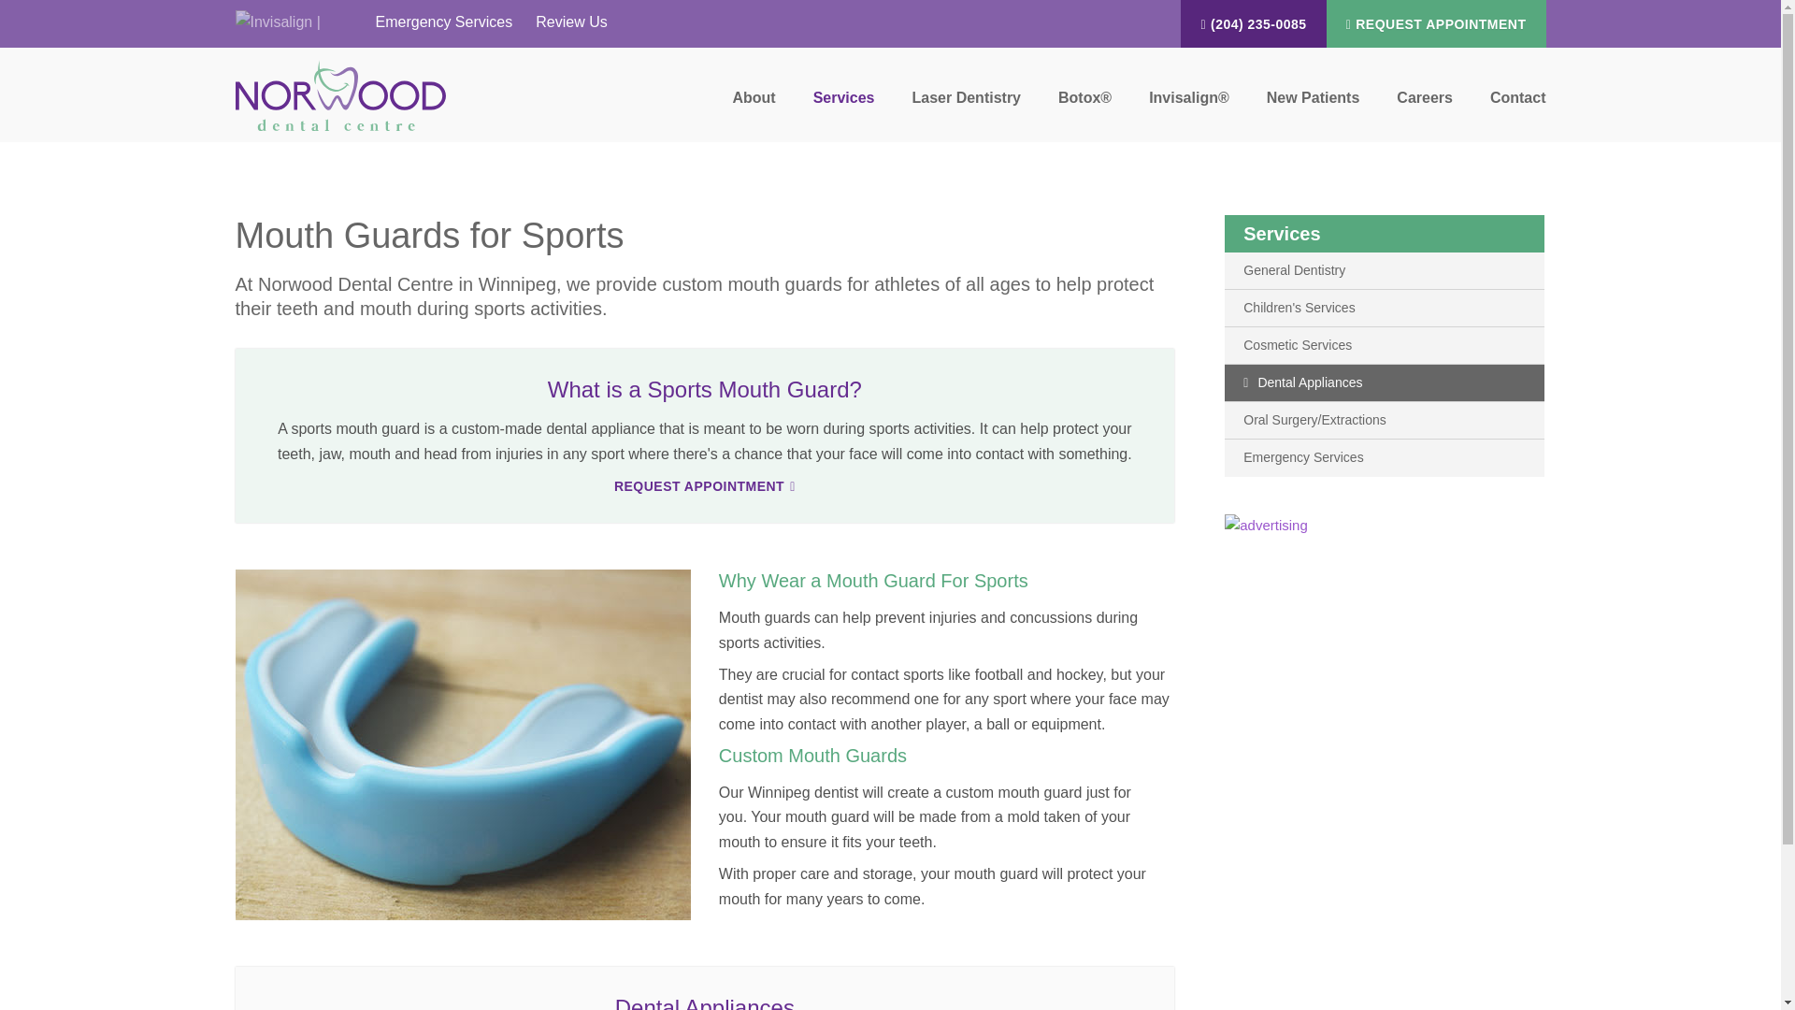 The width and height of the screenshot is (1795, 1010). I want to click on Laser Dentistry, so click(967, 108).